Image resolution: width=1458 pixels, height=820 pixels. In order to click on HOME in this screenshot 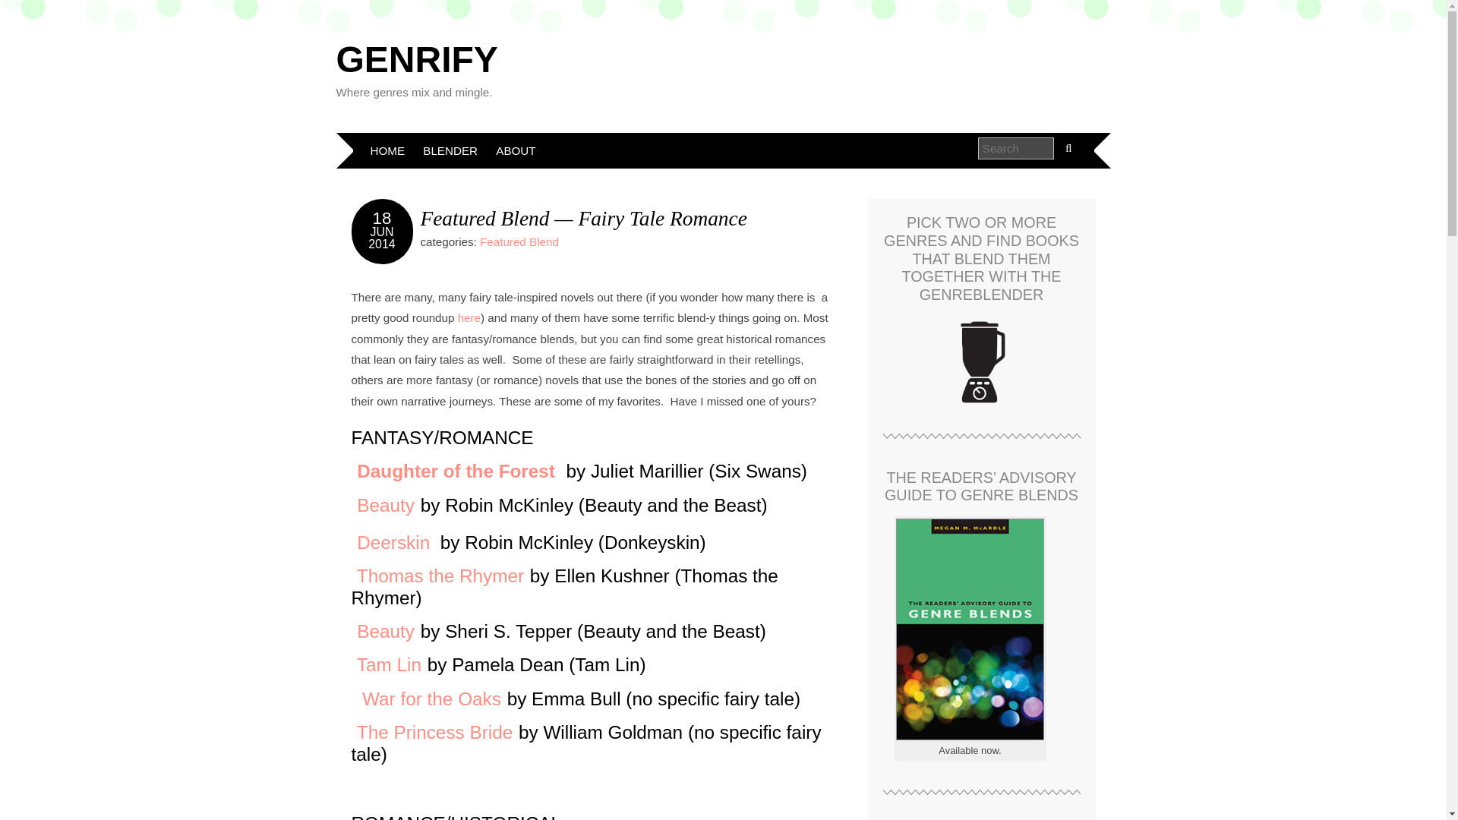, I will do `click(387, 150)`.